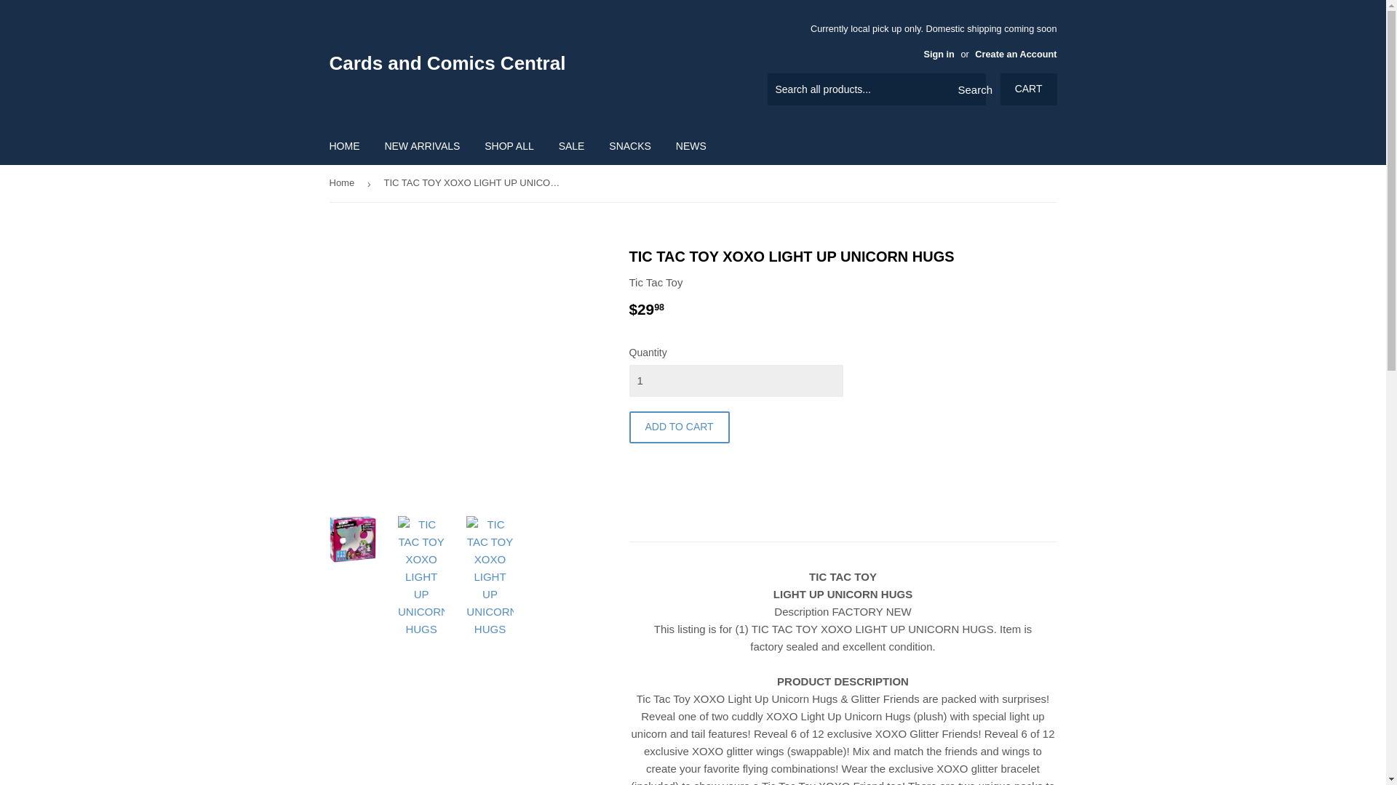  Describe the element at coordinates (1029, 89) in the screenshot. I see `CART` at that location.